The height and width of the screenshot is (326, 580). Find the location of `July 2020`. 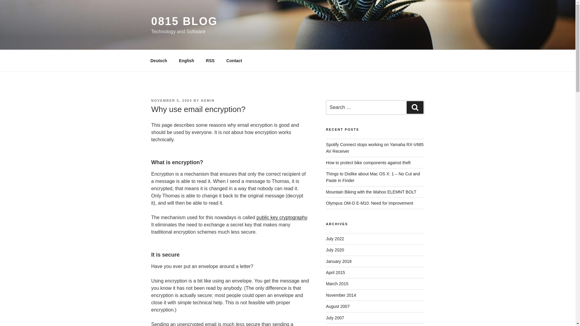

July 2020 is located at coordinates (335, 250).